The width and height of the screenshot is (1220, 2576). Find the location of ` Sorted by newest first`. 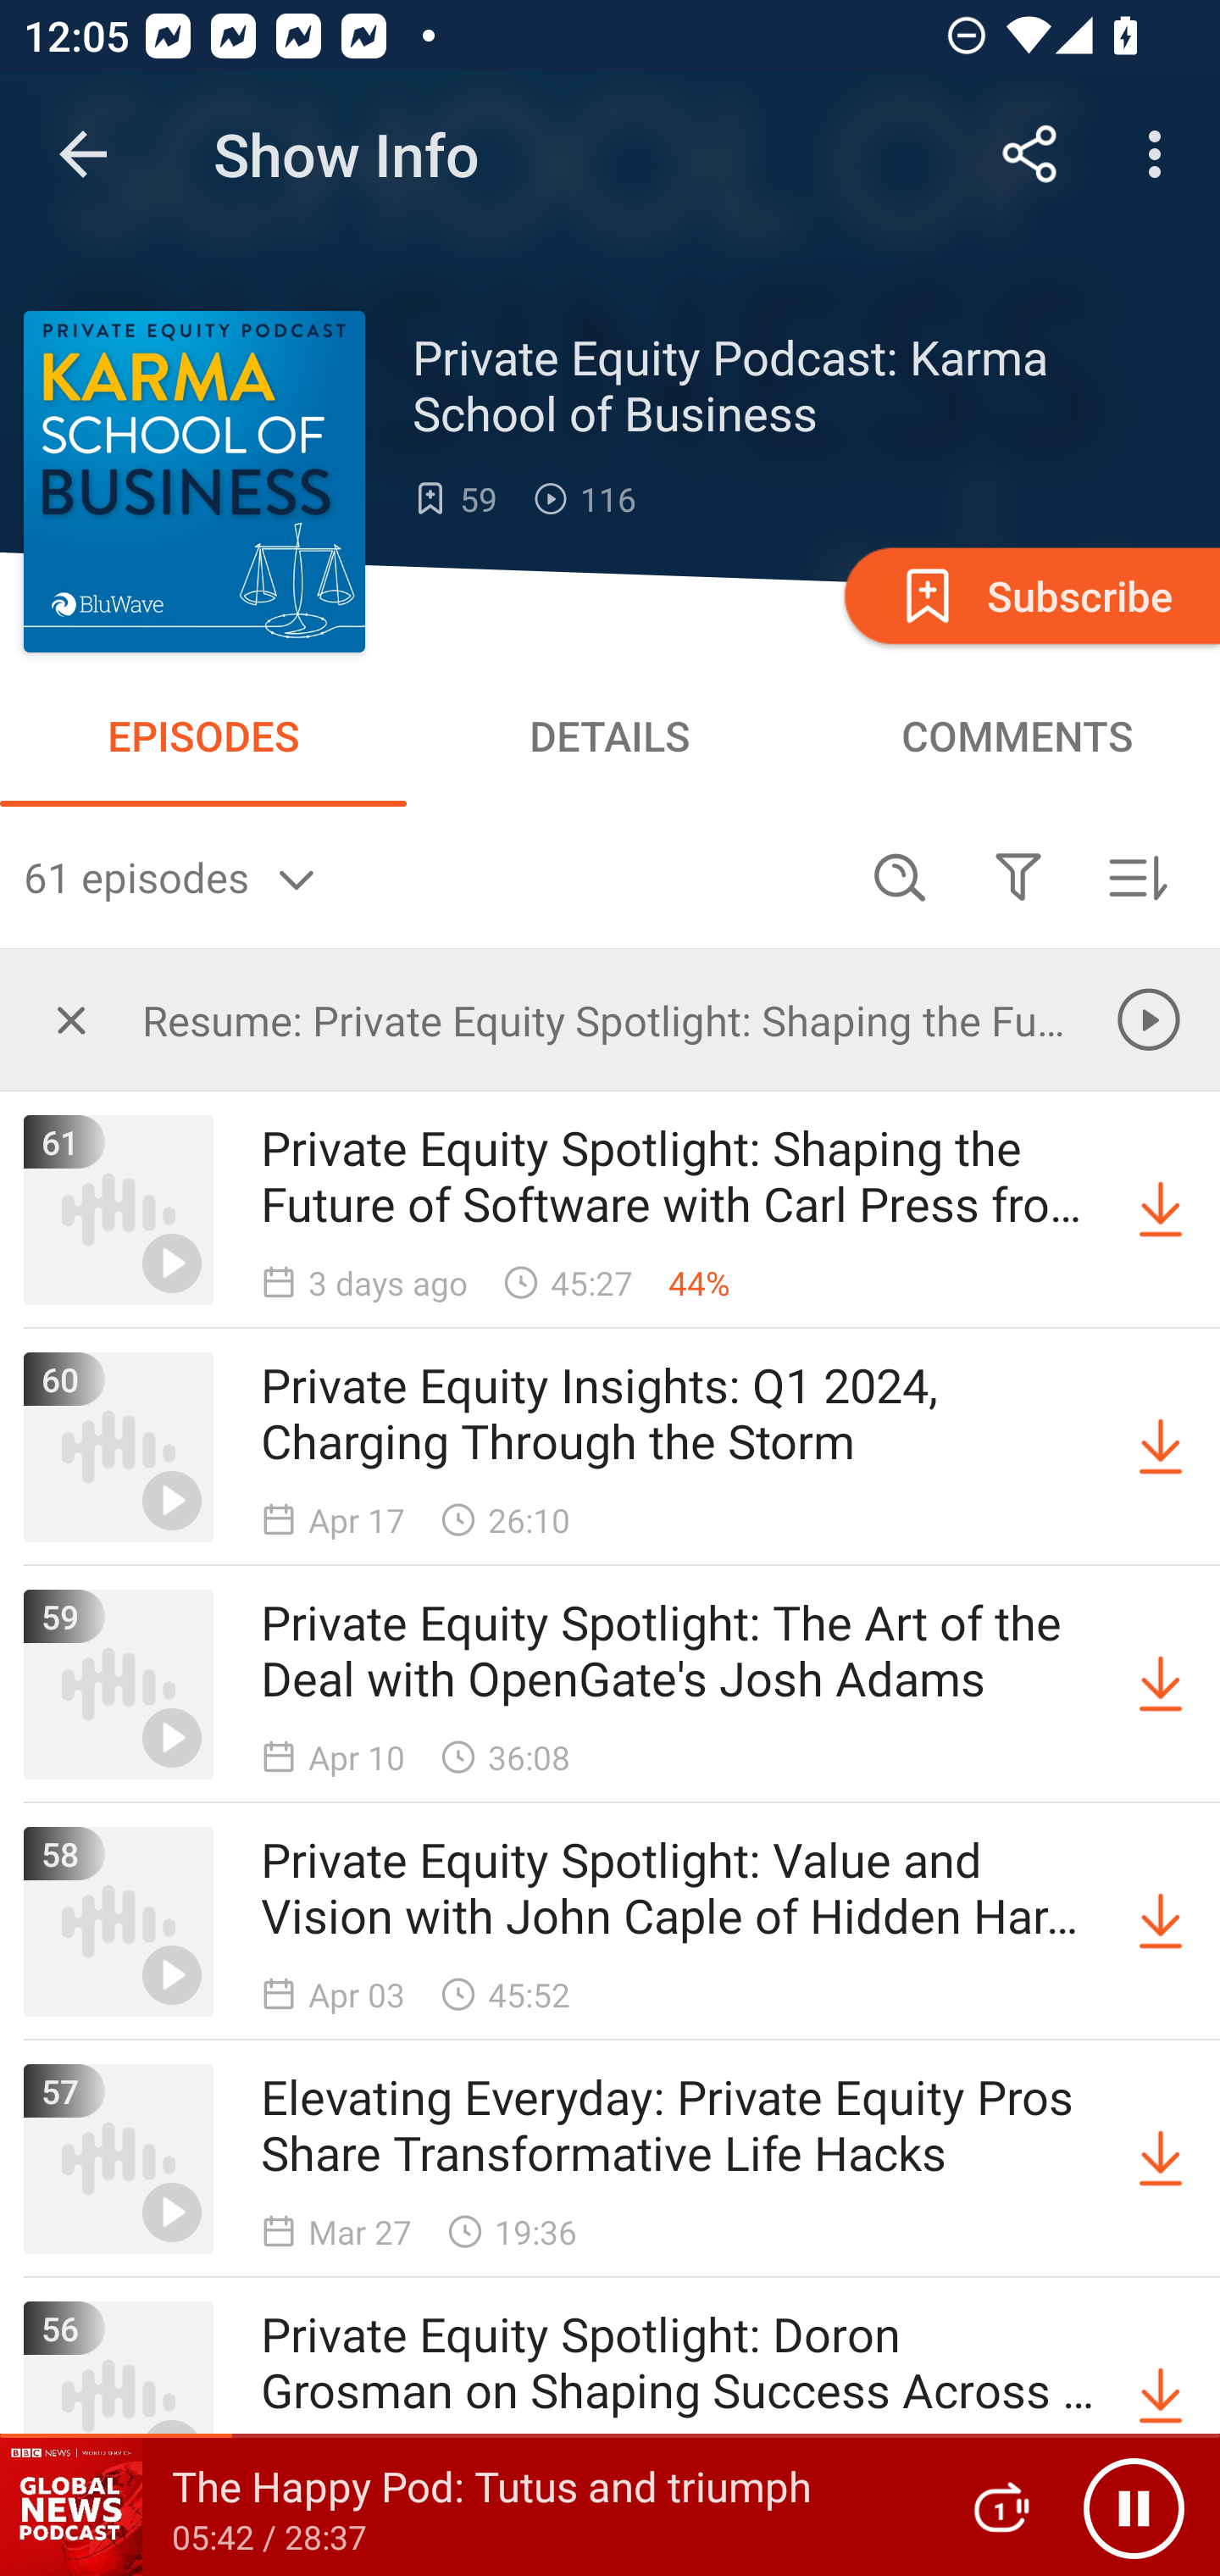

 Sorted by newest first is located at coordinates (1137, 876).